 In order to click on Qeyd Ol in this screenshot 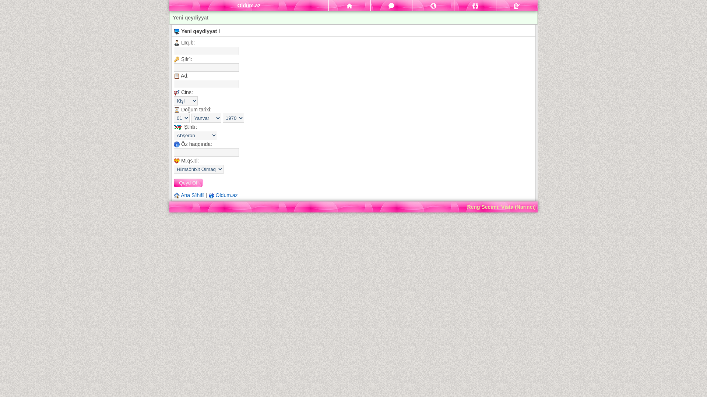, I will do `click(188, 183)`.